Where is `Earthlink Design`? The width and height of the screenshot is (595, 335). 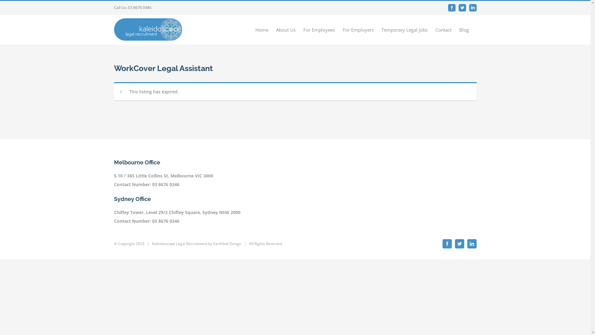 Earthlink Design is located at coordinates (227, 244).